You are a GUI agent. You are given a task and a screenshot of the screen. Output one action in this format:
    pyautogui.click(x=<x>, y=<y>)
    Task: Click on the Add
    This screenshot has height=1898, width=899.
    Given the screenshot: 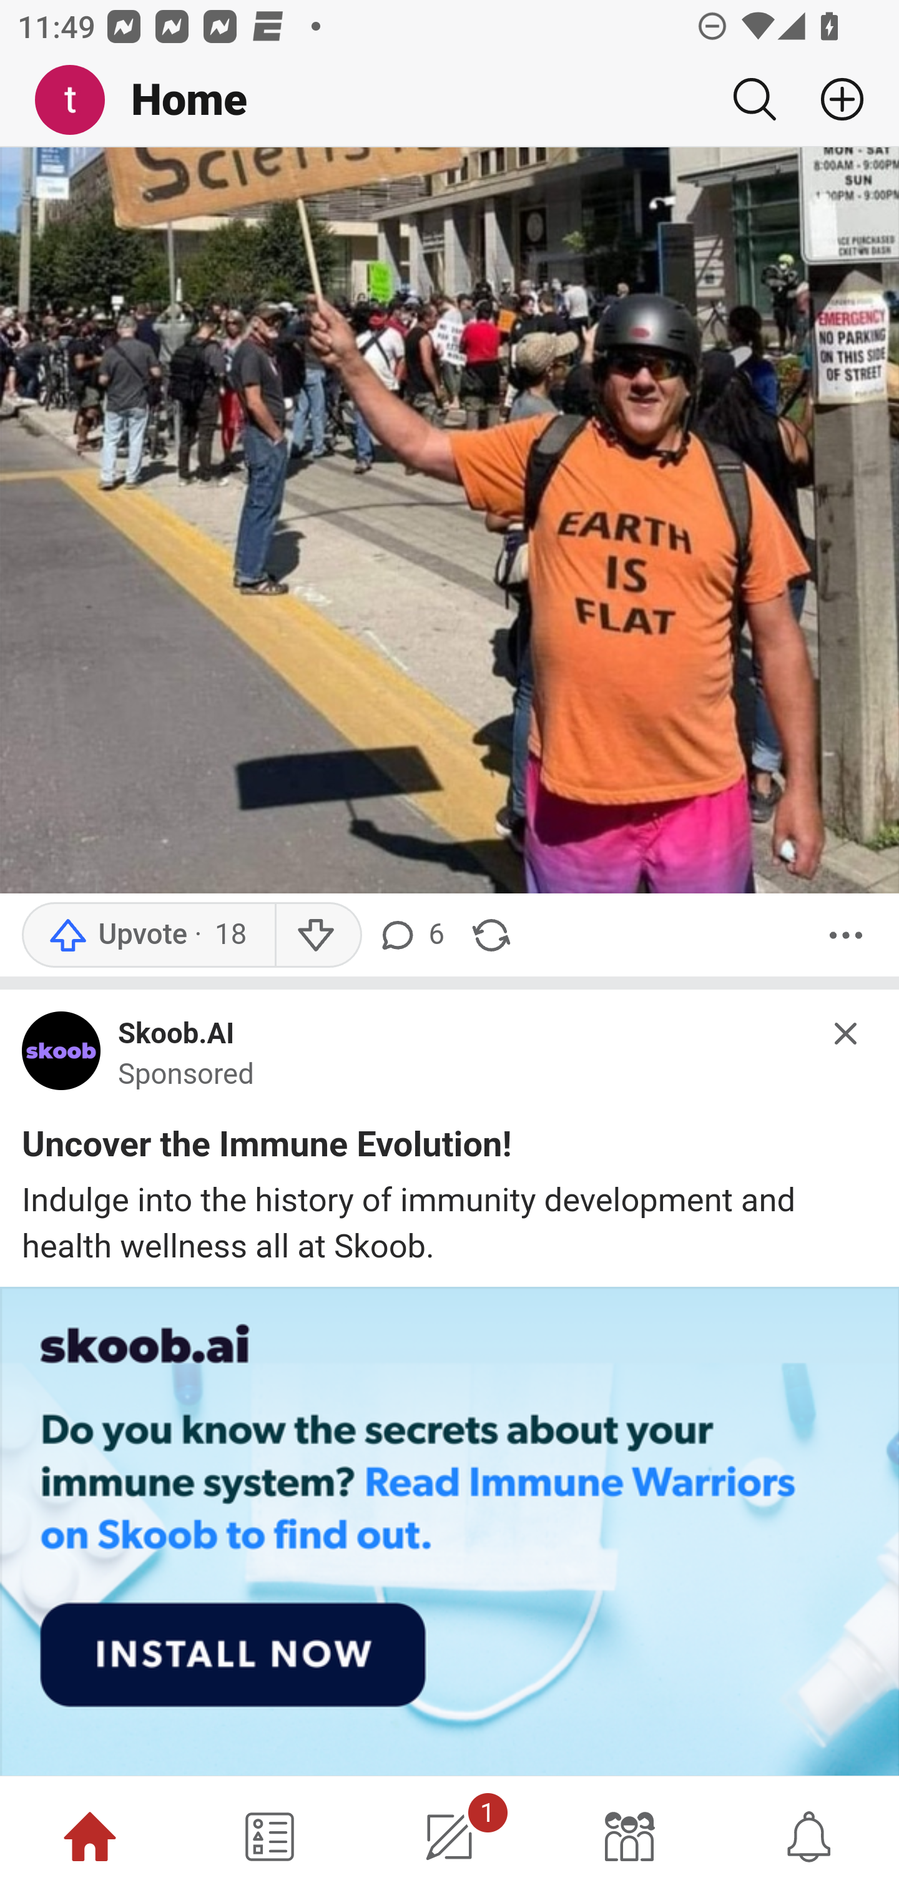 What is the action you would take?
    pyautogui.click(x=833, y=99)
    